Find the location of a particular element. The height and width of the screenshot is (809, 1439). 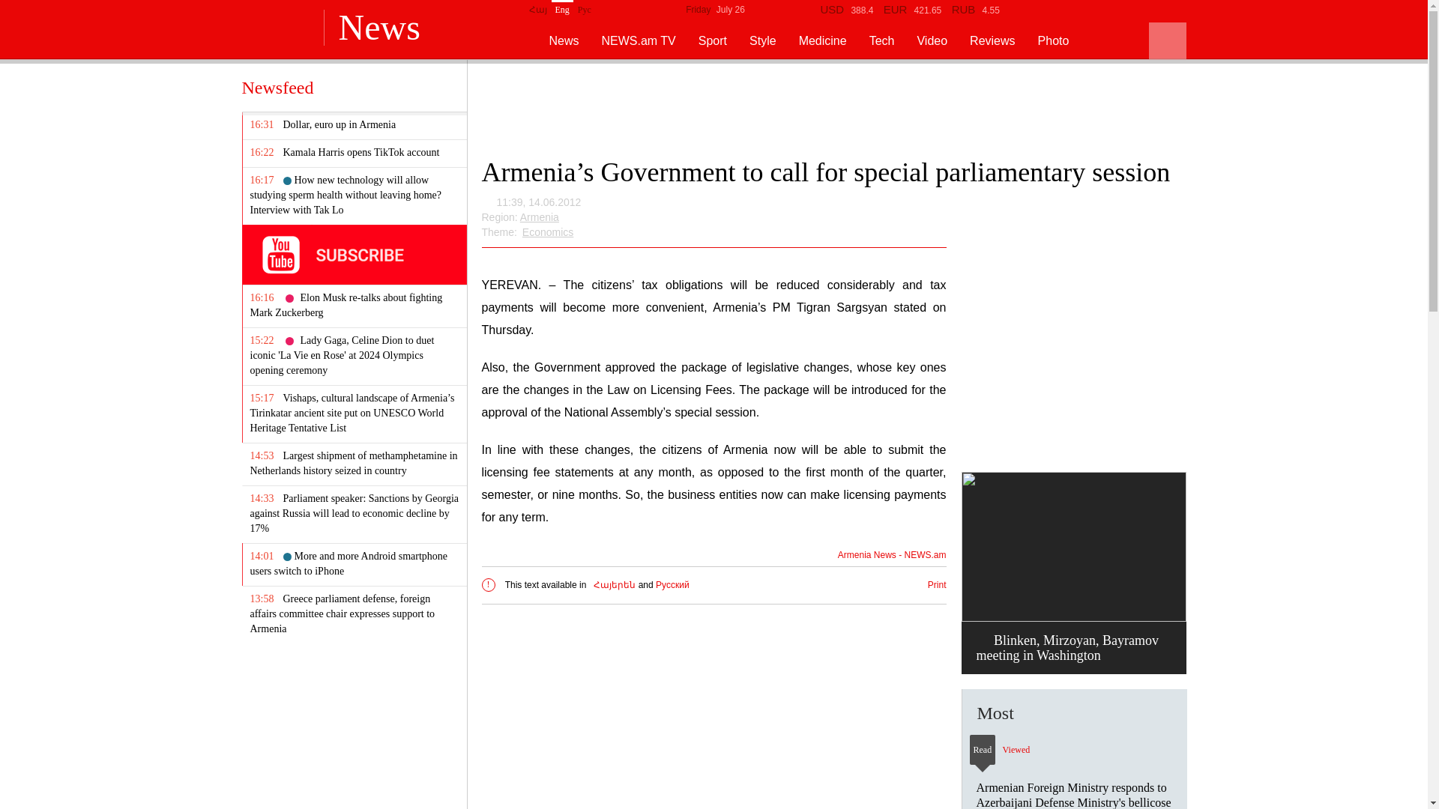

Photo is located at coordinates (1053, 40).